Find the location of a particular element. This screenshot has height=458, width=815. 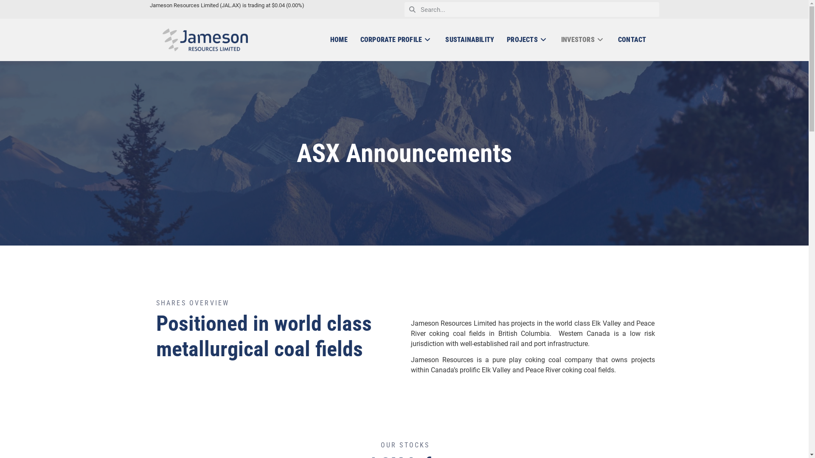

PROJECTS is located at coordinates (528, 40).